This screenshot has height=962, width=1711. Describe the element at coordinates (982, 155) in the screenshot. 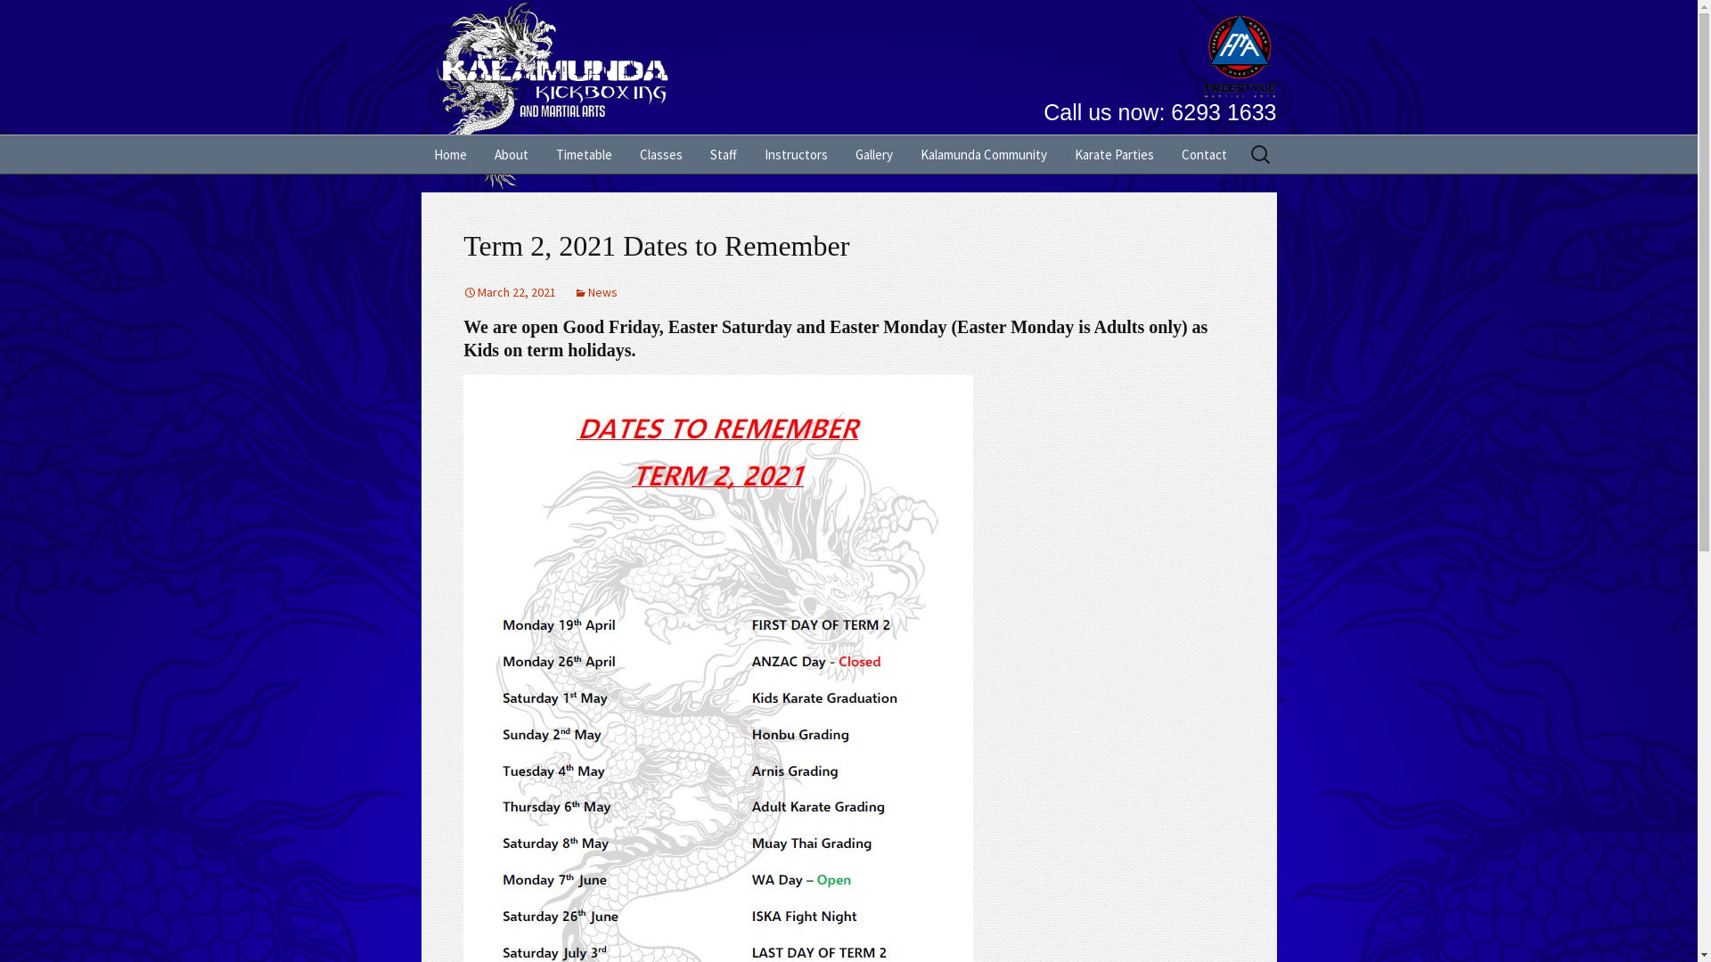

I see `Kalamunda Community` at that location.